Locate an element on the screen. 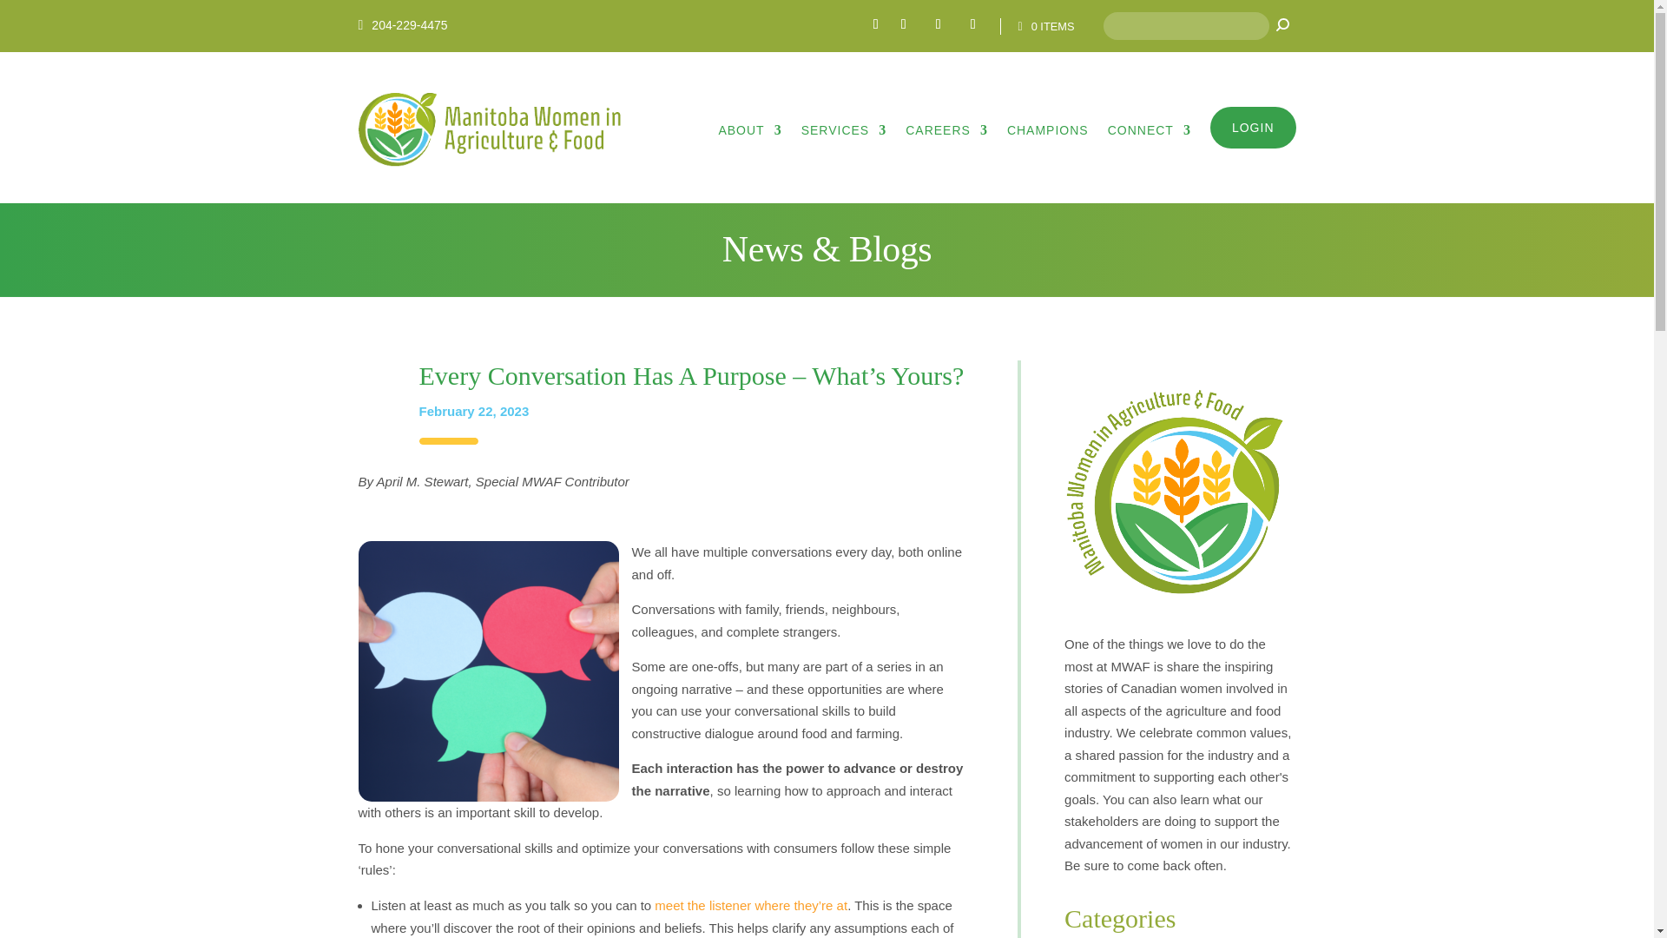 The width and height of the screenshot is (1667, 938). My Basket is located at coordinates (1041, 26).